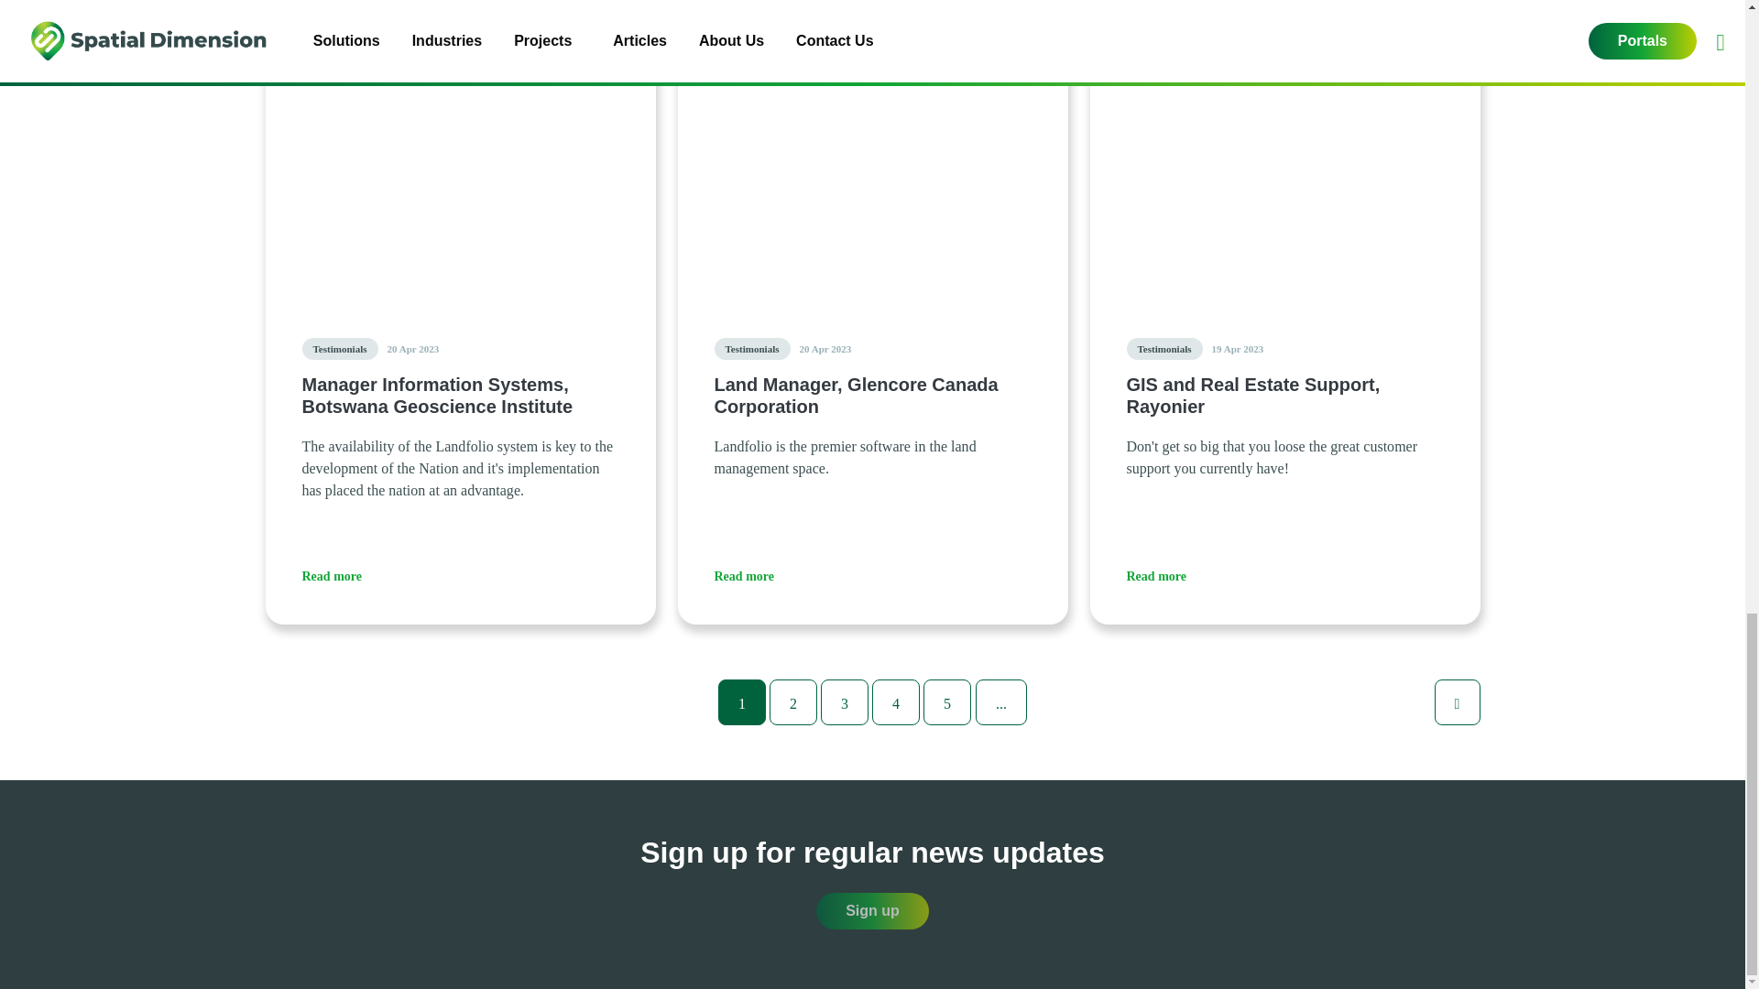 This screenshot has width=1759, height=989. What do you see at coordinates (340, 349) in the screenshot?
I see `Testimonials` at bounding box center [340, 349].